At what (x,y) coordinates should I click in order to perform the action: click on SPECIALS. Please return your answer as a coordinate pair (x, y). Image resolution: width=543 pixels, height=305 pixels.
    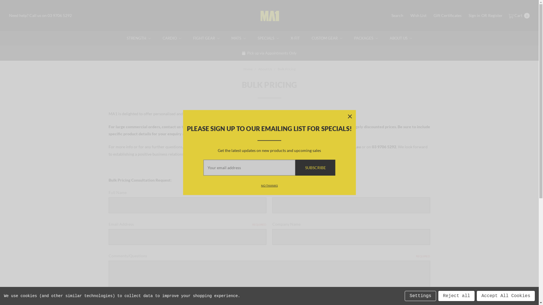
    Looking at the image, I should click on (268, 38).